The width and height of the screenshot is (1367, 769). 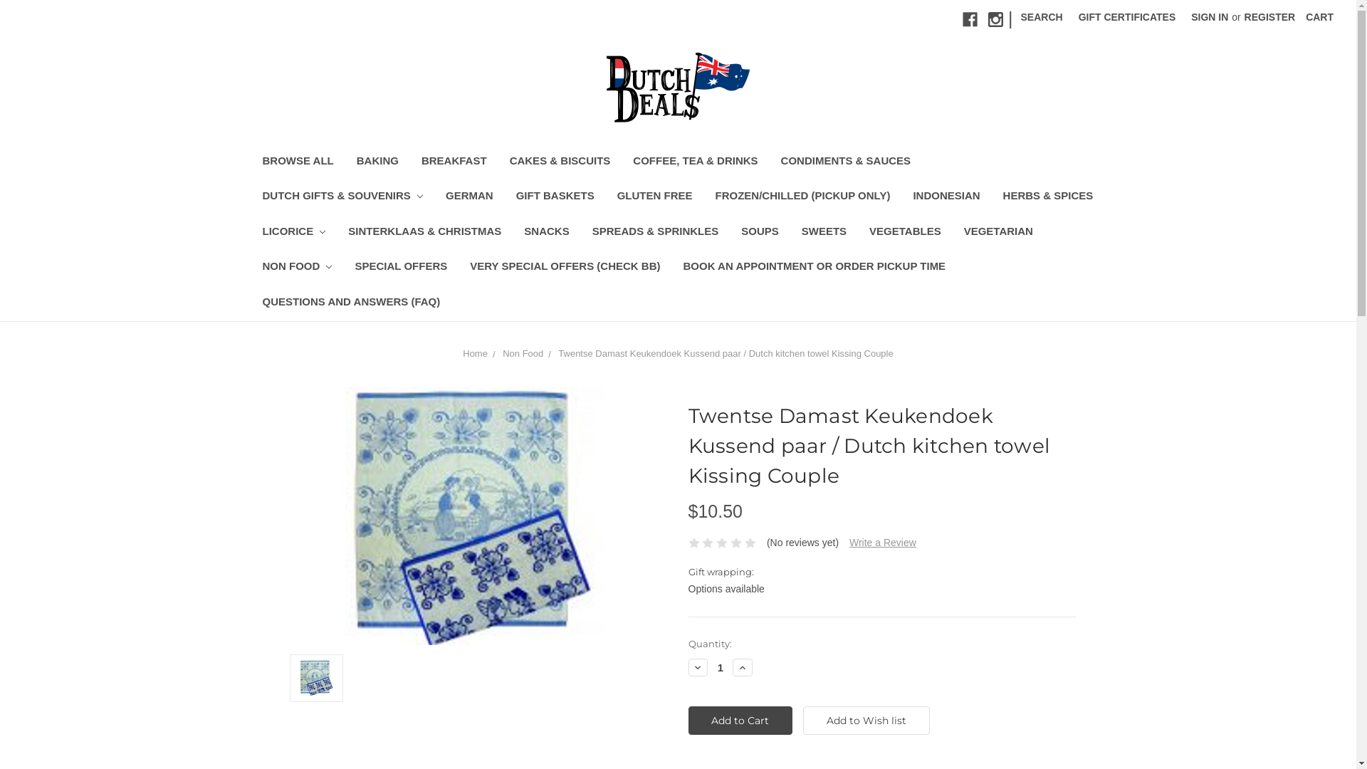 I want to click on DUTCH GIFTS & SOUVENIRS, so click(x=342, y=198).